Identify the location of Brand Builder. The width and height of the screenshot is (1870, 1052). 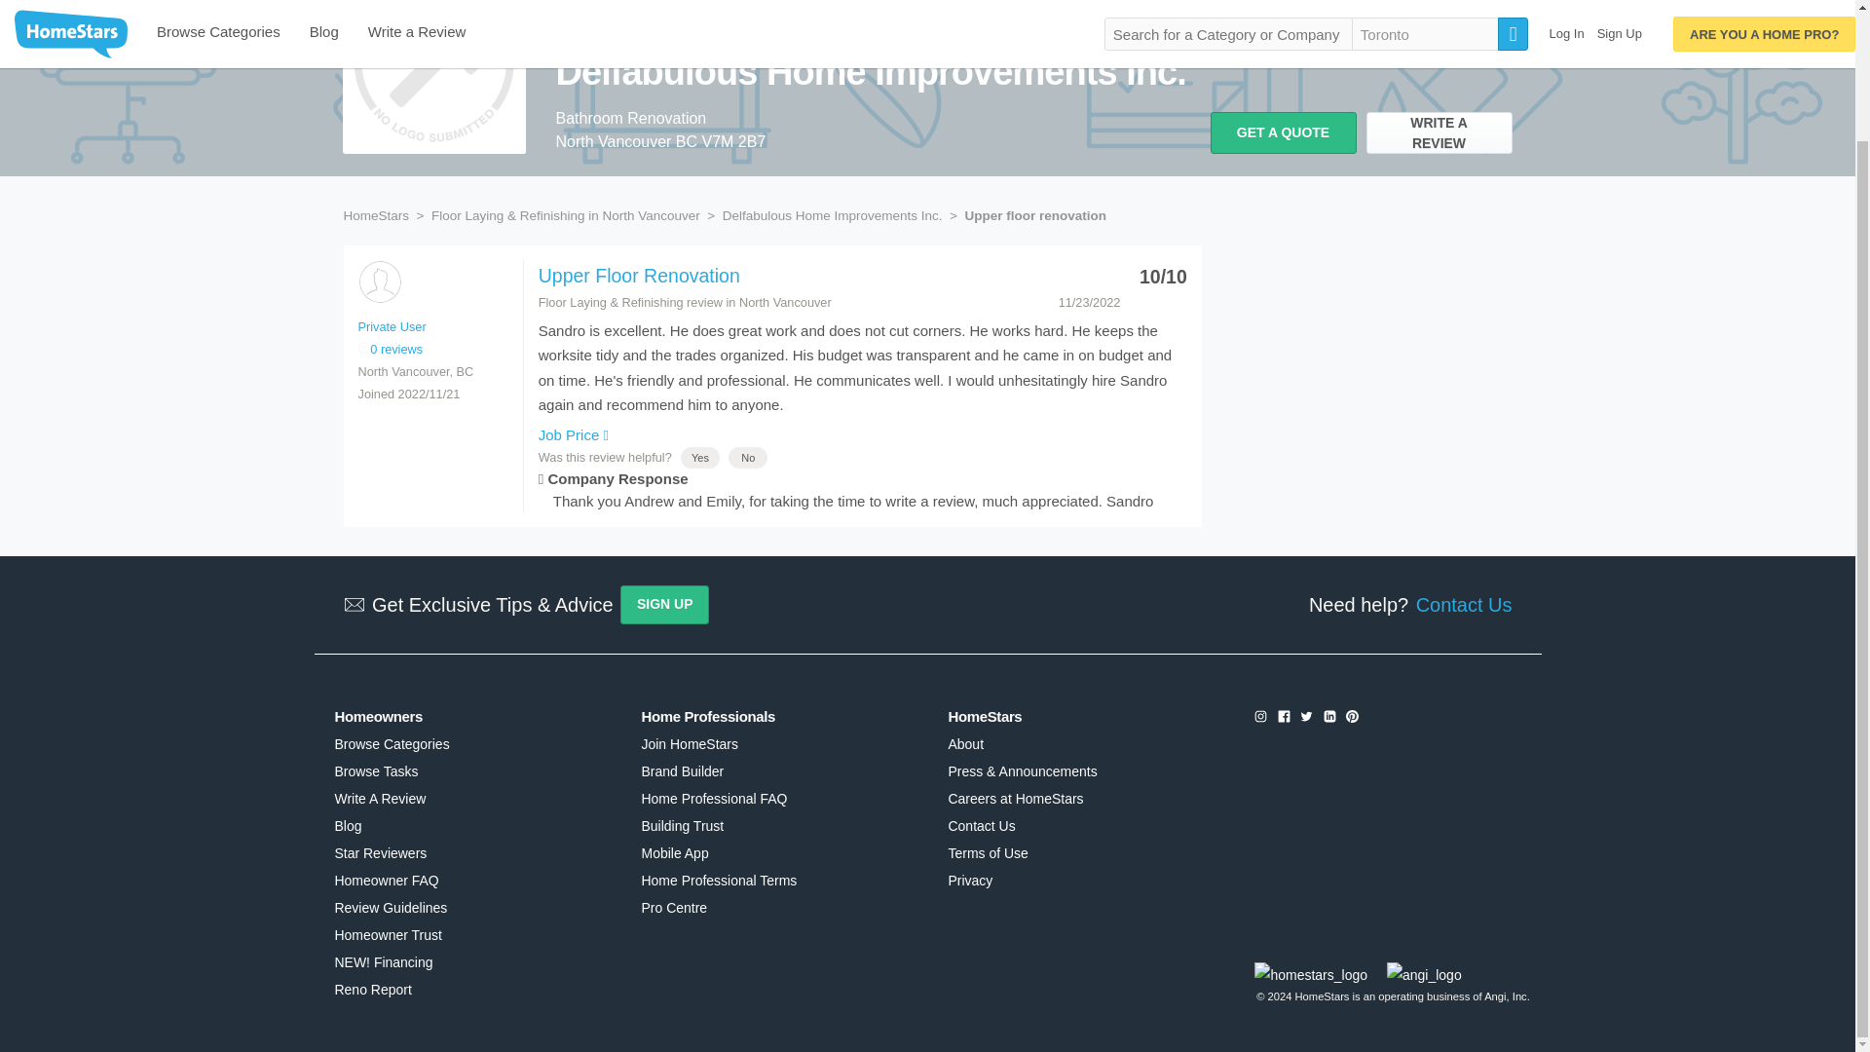
(682, 771).